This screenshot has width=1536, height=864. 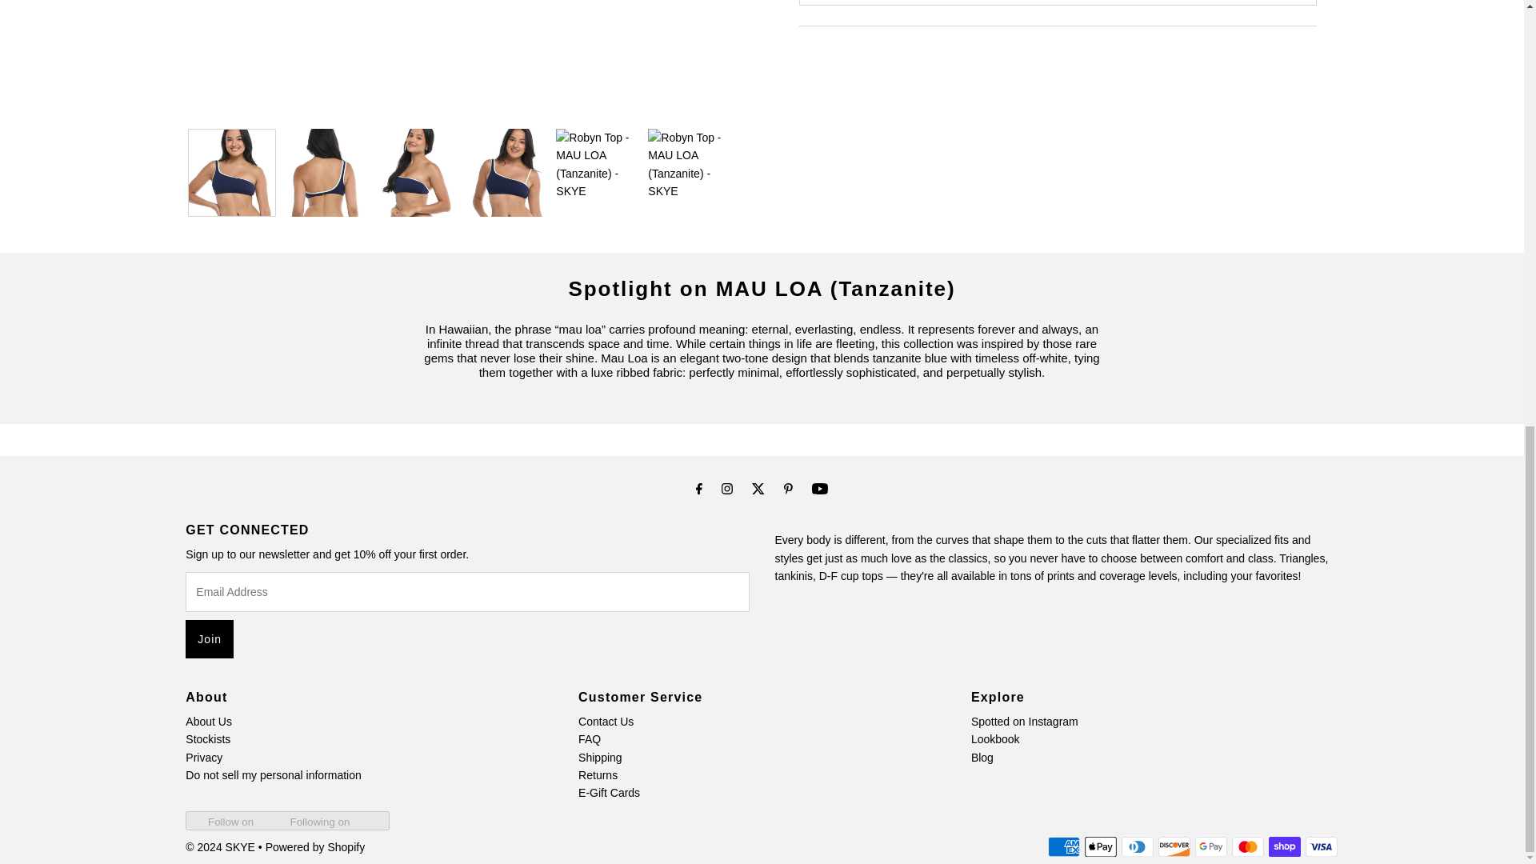 I want to click on Diners Club, so click(x=1137, y=846).